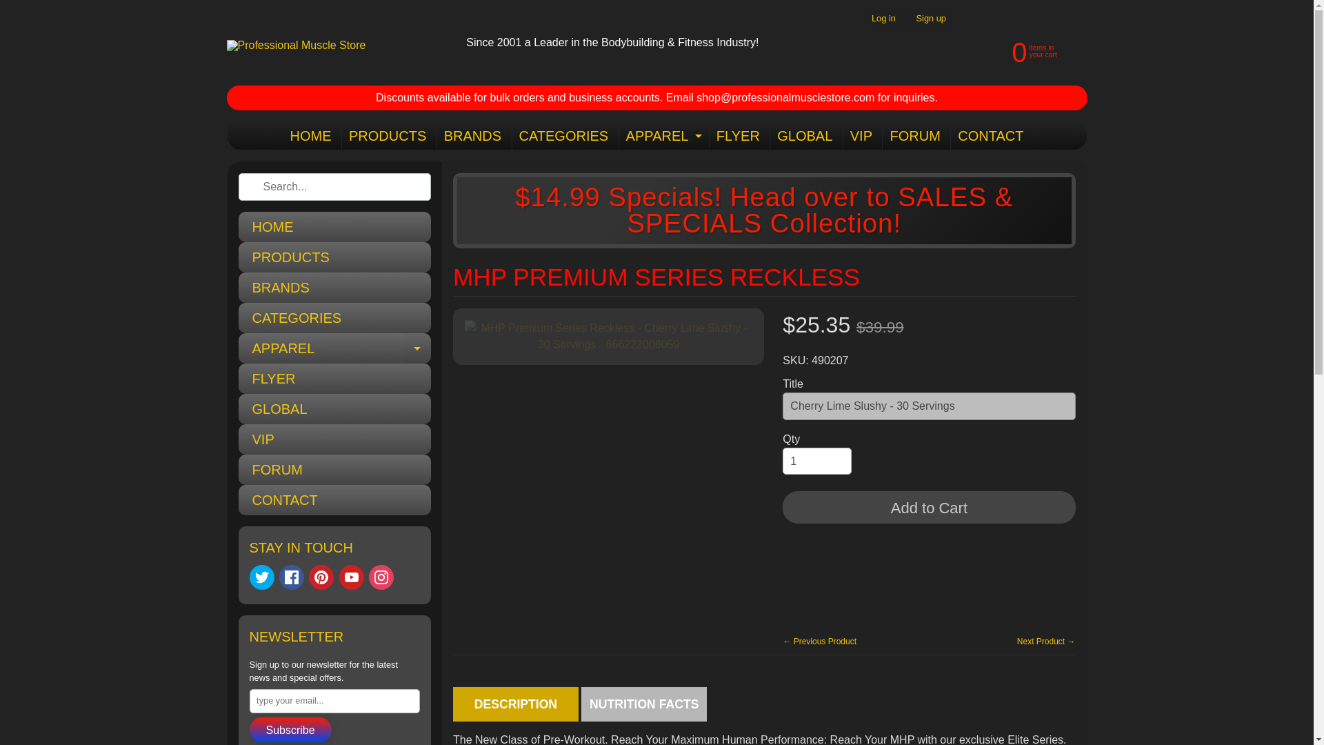 Image resolution: width=1324 pixels, height=745 pixels. What do you see at coordinates (805, 136) in the screenshot?
I see `GLOBAL` at bounding box center [805, 136].